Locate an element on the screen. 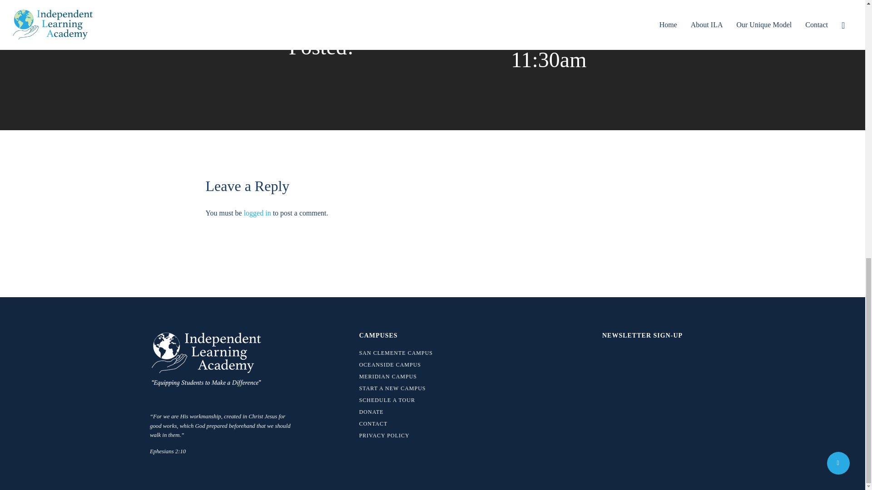  CONTACT is located at coordinates (414, 423).